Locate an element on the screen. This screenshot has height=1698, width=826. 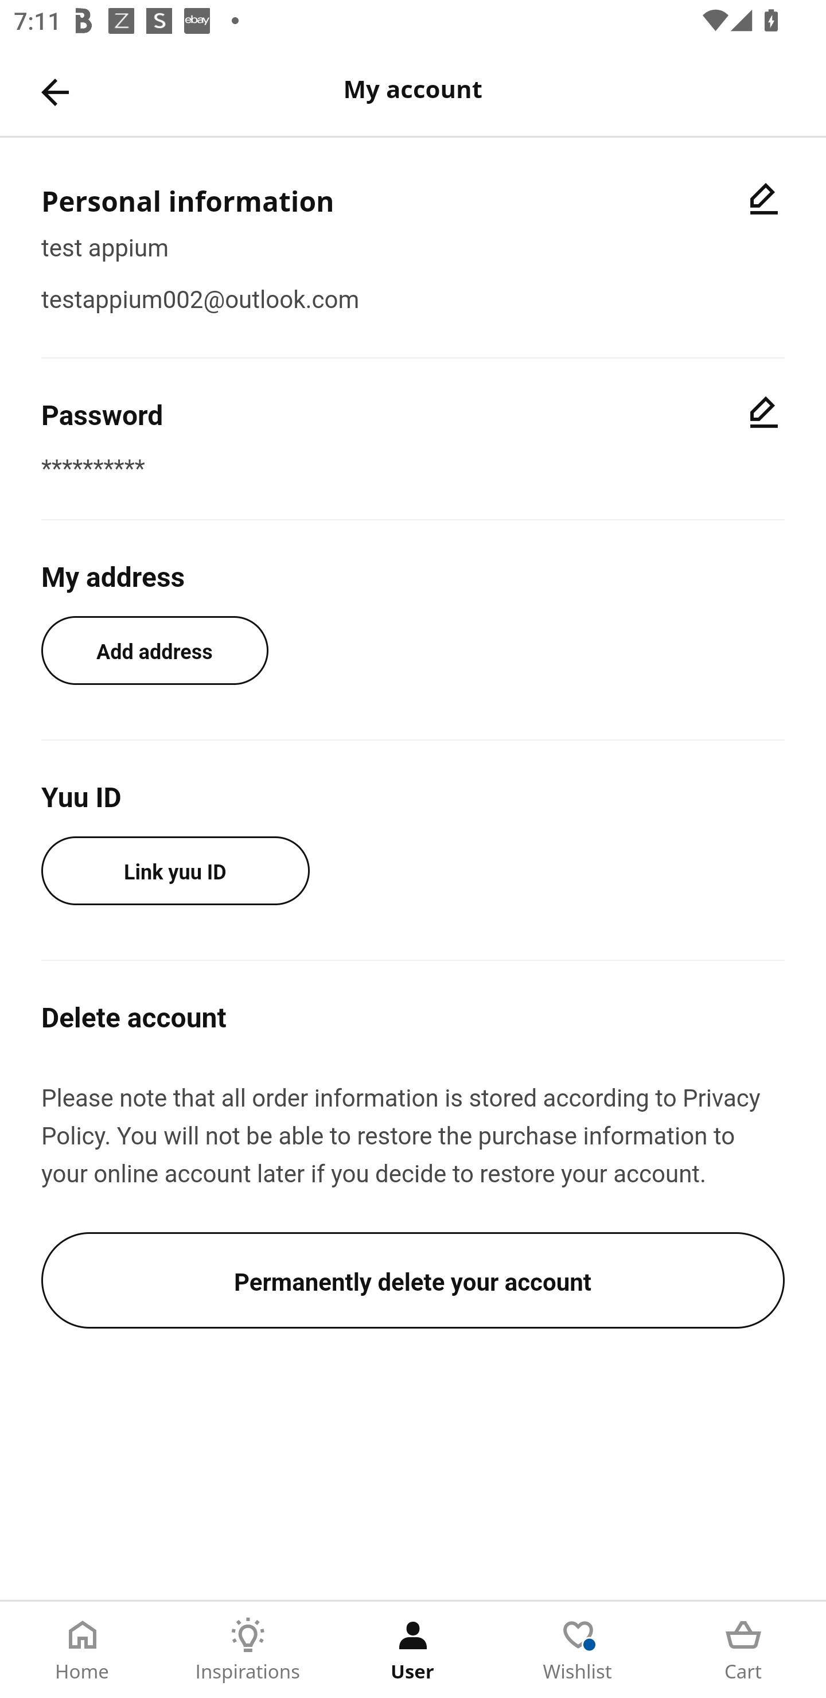
Add address is located at coordinates (155, 650).